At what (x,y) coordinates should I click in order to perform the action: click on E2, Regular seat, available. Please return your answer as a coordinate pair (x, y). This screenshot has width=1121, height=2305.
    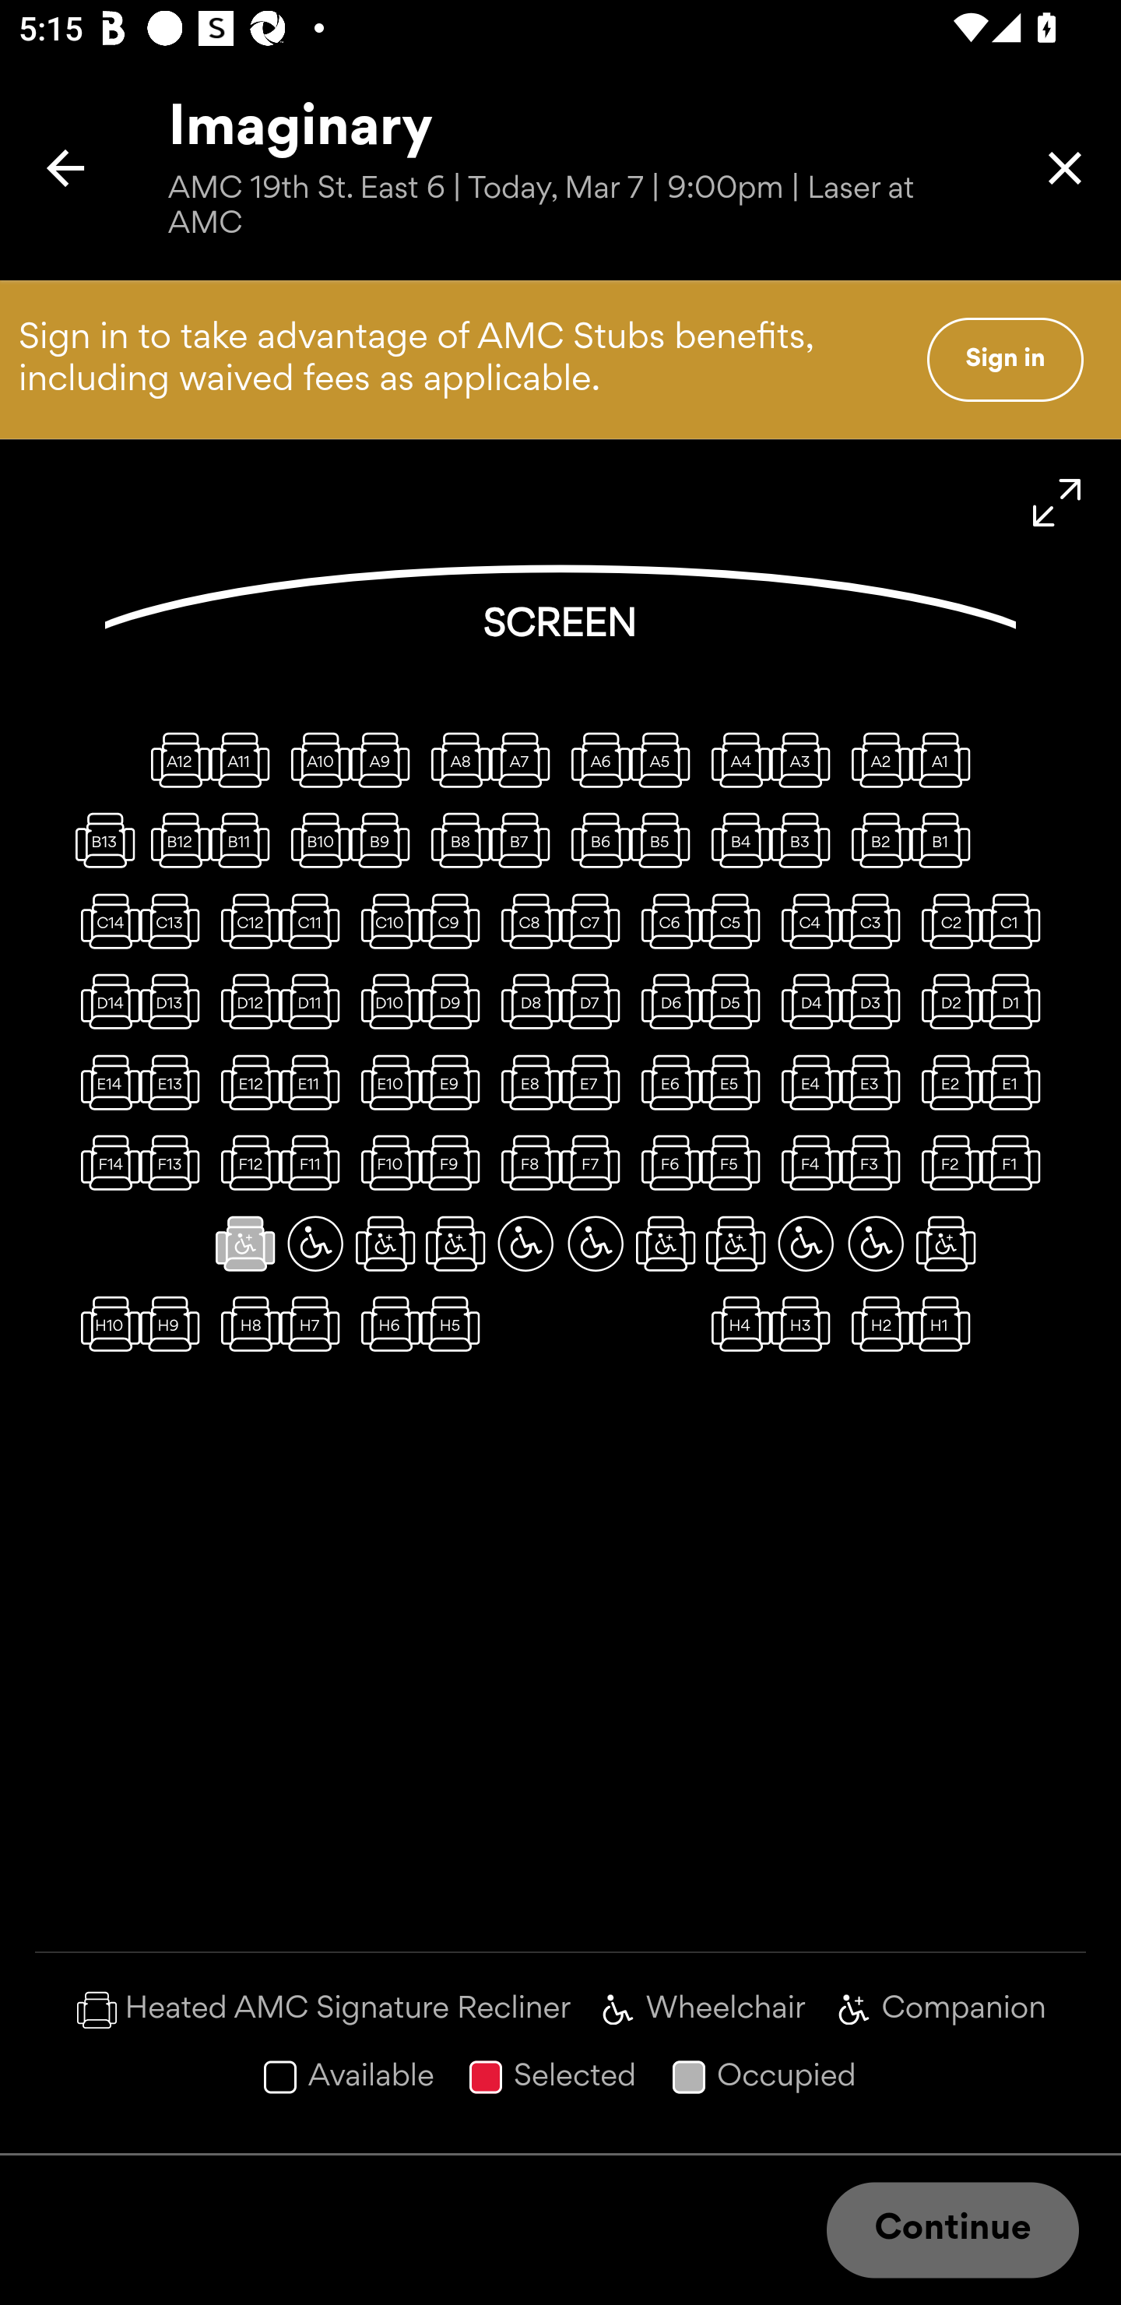
    Looking at the image, I should click on (945, 1082).